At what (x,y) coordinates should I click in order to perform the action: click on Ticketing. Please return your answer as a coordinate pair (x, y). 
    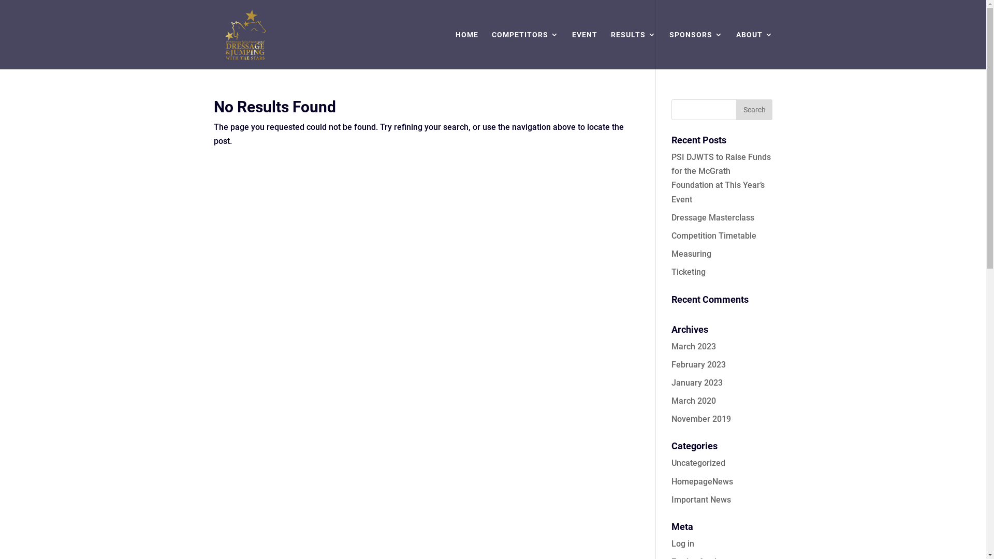
    Looking at the image, I should click on (689, 272).